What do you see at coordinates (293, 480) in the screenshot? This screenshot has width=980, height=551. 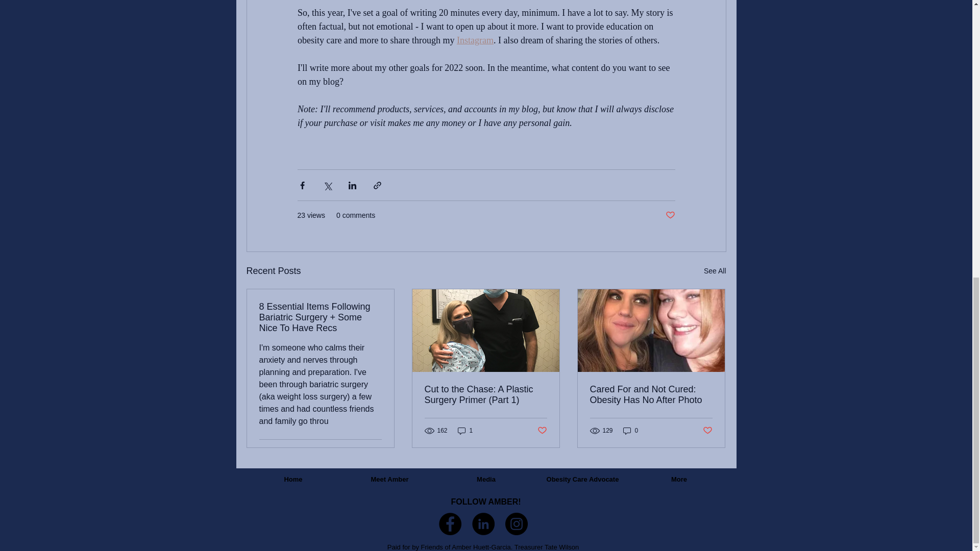 I see `Home` at bounding box center [293, 480].